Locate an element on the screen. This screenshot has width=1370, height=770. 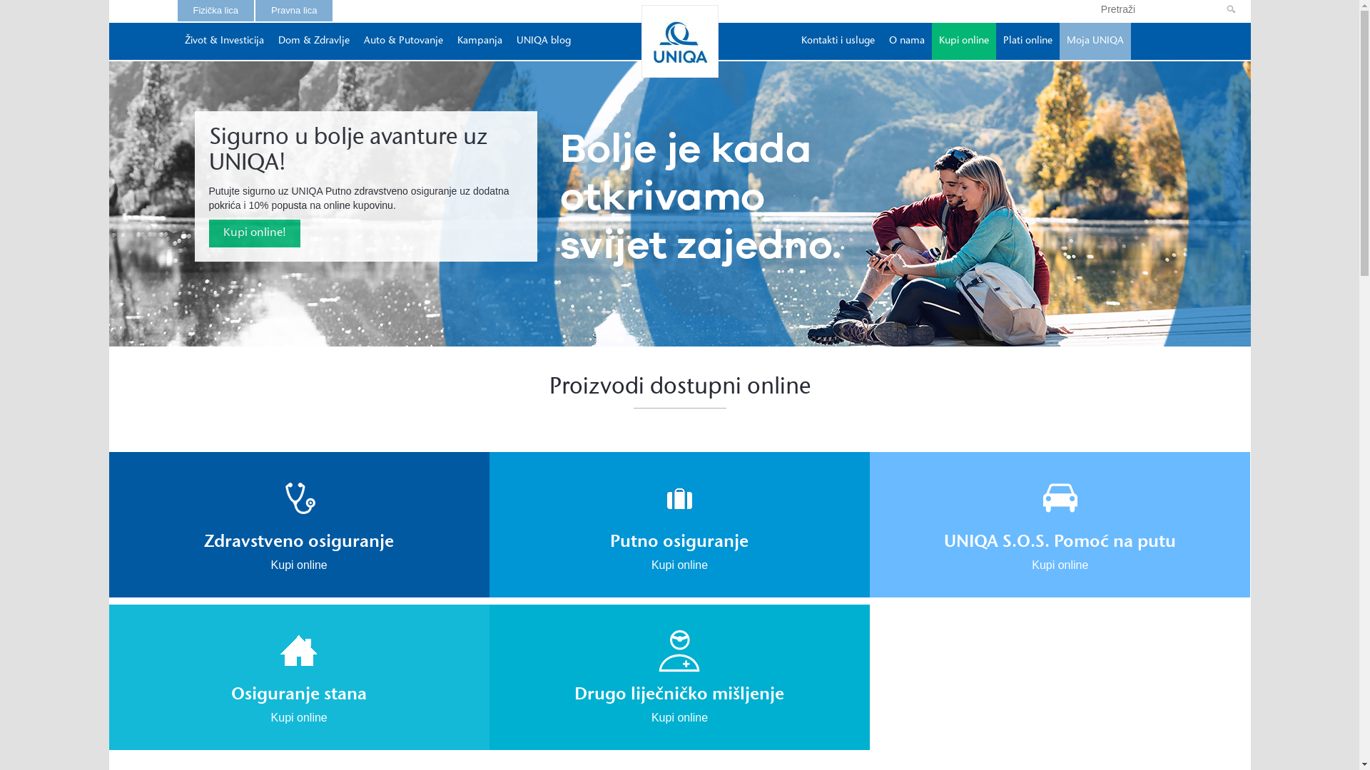
O nama is located at coordinates (907, 41).